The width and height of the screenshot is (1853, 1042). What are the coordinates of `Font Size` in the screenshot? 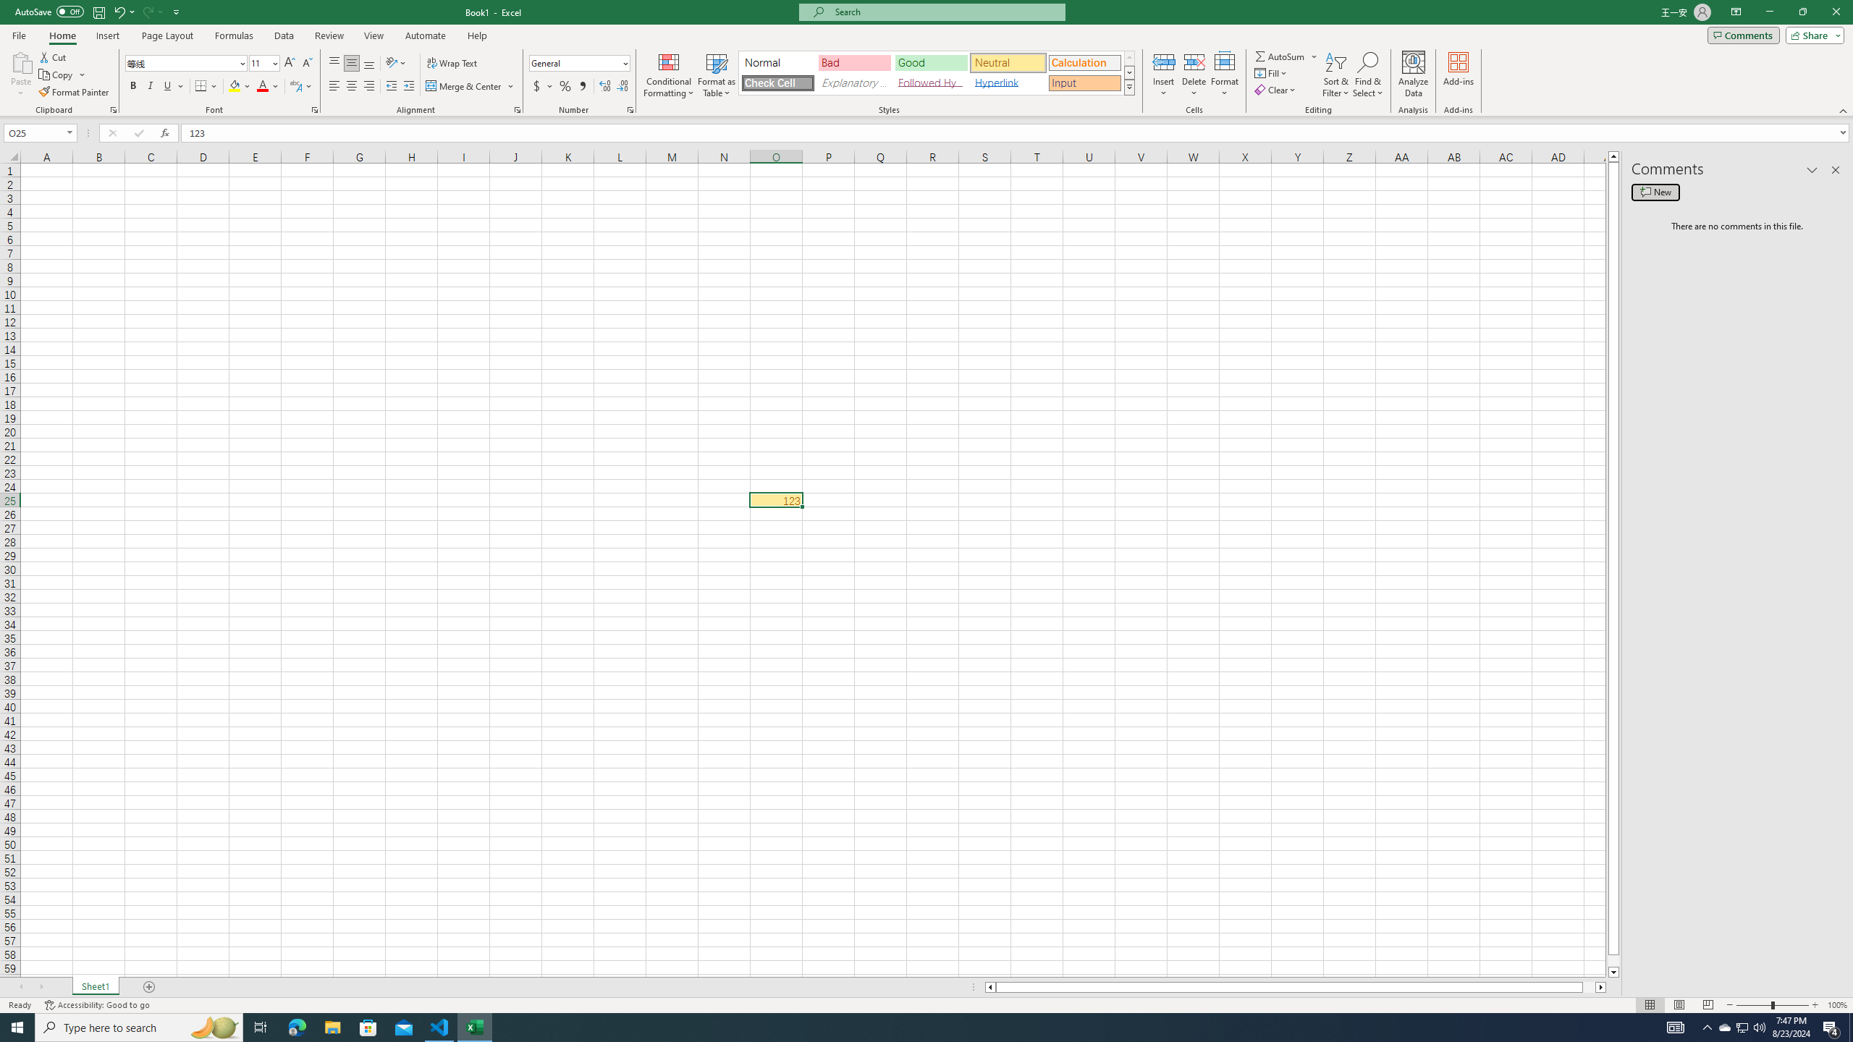 It's located at (263, 64).